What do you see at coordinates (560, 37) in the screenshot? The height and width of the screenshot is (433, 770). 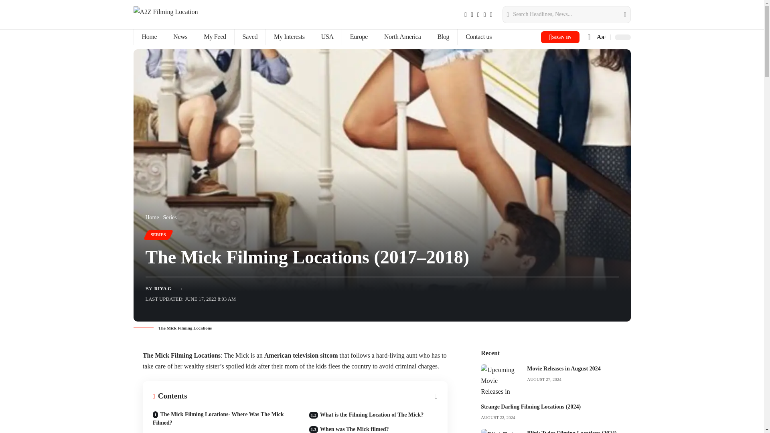 I see `SIGN IN` at bounding box center [560, 37].